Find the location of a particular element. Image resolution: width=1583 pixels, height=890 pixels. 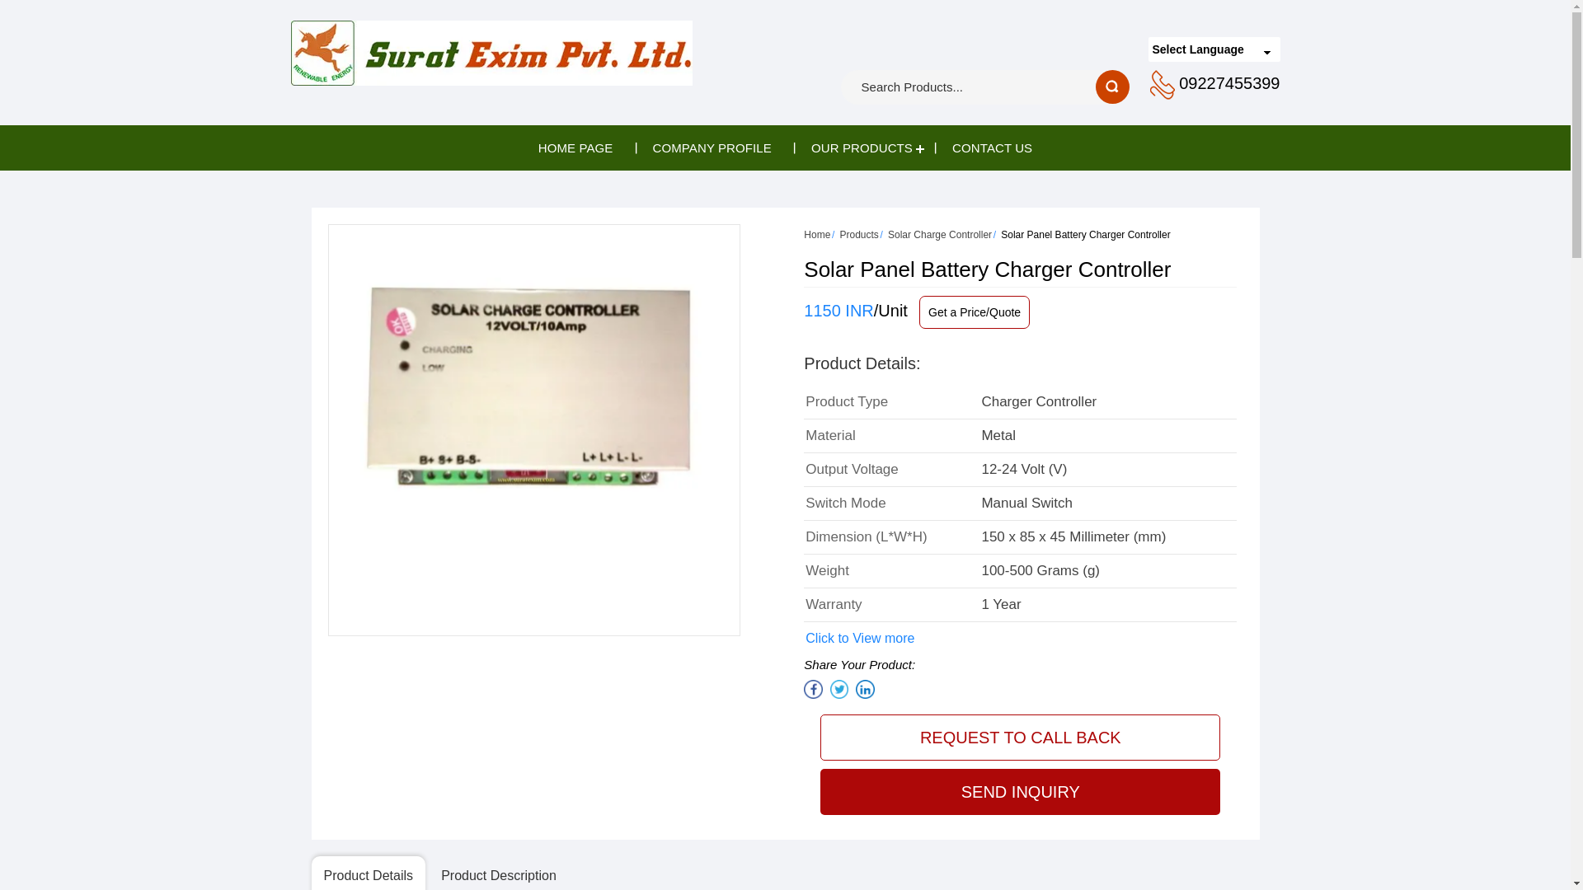

submit is located at coordinates (1112, 87).